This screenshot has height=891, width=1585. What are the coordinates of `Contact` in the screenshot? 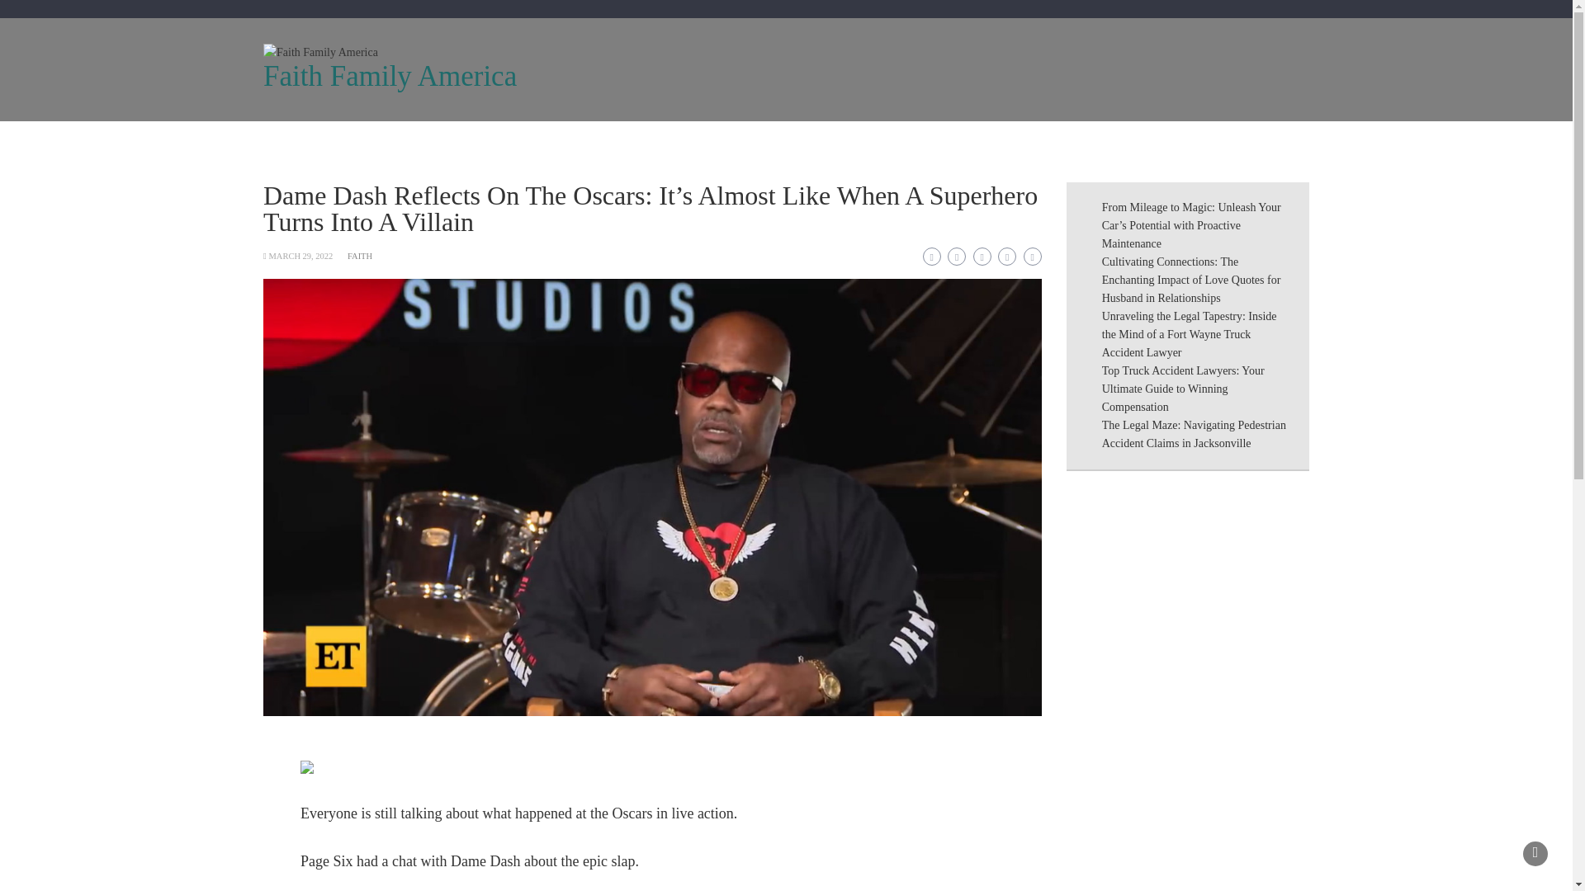 It's located at (830, 142).